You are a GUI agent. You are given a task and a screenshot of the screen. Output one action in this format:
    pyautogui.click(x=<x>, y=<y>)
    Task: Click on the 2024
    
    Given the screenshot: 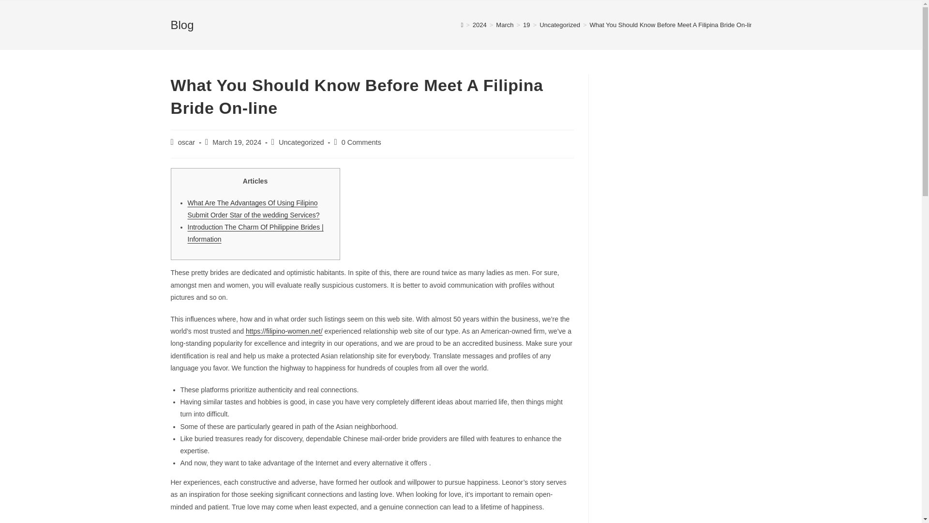 What is the action you would take?
    pyautogui.click(x=480, y=25)
    